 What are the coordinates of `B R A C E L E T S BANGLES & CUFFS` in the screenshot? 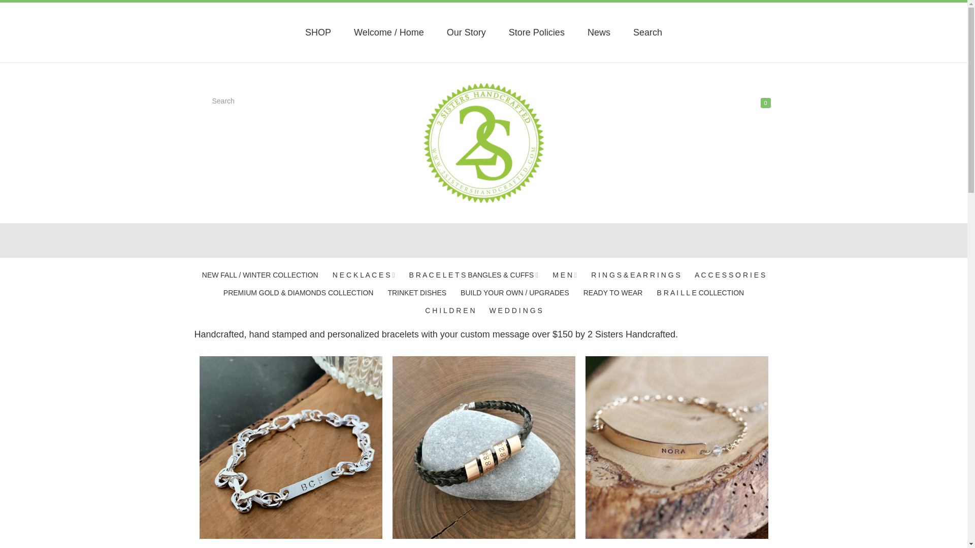 It's located at (472, 275).